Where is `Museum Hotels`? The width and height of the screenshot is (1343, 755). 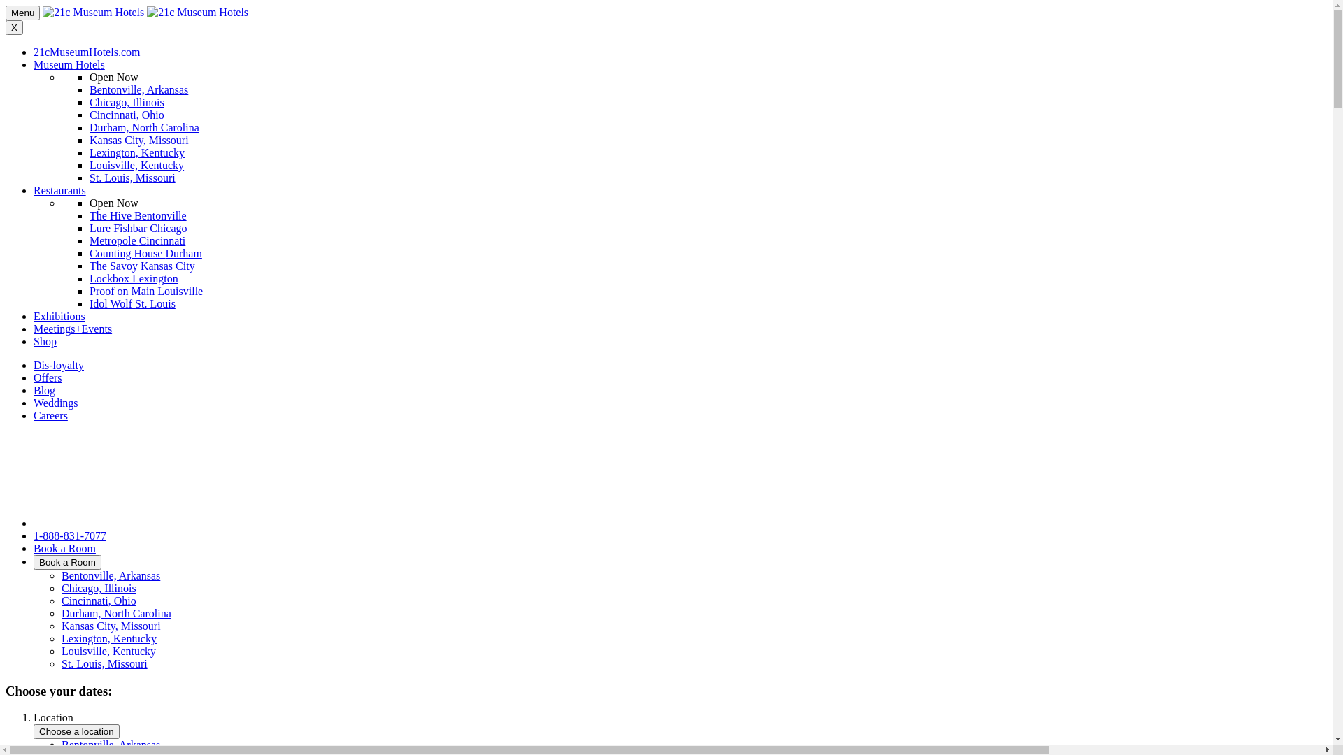 Museum Hotels is located at coordinates (69, 64).